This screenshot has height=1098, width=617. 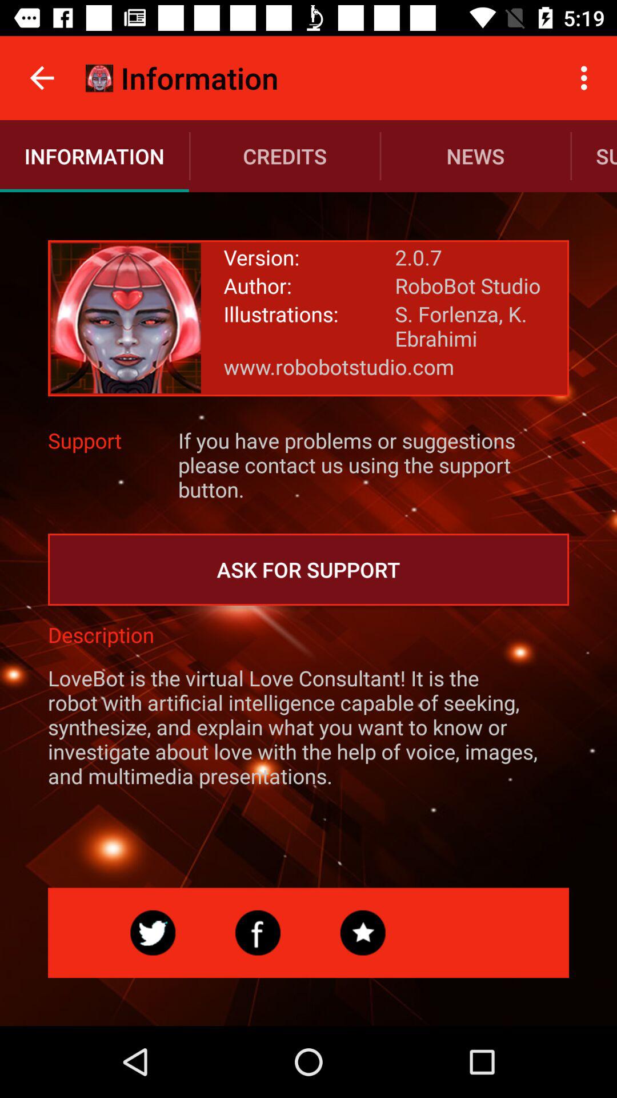 I want to click on view facebook page, so click(x=258, y=933).